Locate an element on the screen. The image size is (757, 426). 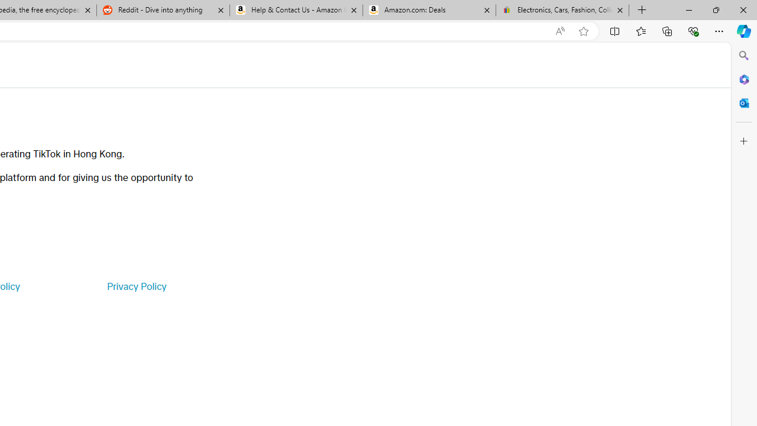
Amazon.com: Deals is located at coordinates (429, 11).